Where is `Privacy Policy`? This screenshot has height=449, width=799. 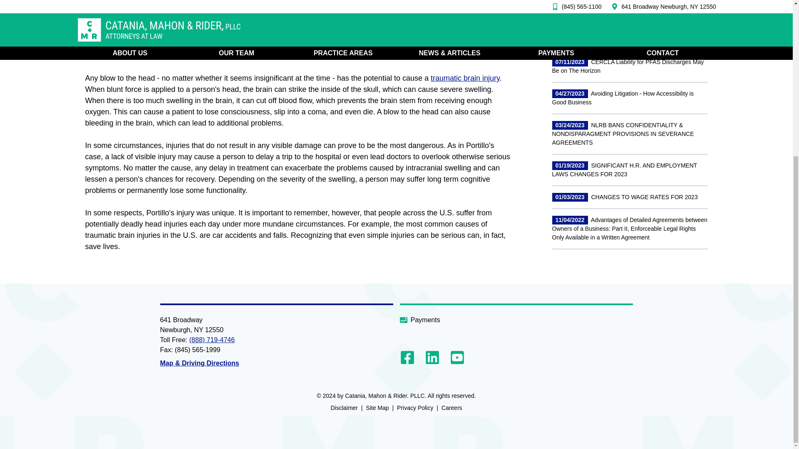
Privacy Policy is located at coordinates (415, 408).